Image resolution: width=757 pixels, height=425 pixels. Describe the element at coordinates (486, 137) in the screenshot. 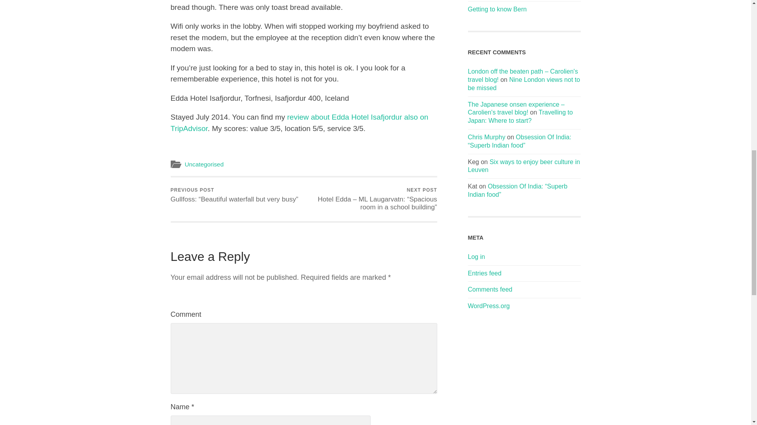

I see `Chris Murphy` at that location.